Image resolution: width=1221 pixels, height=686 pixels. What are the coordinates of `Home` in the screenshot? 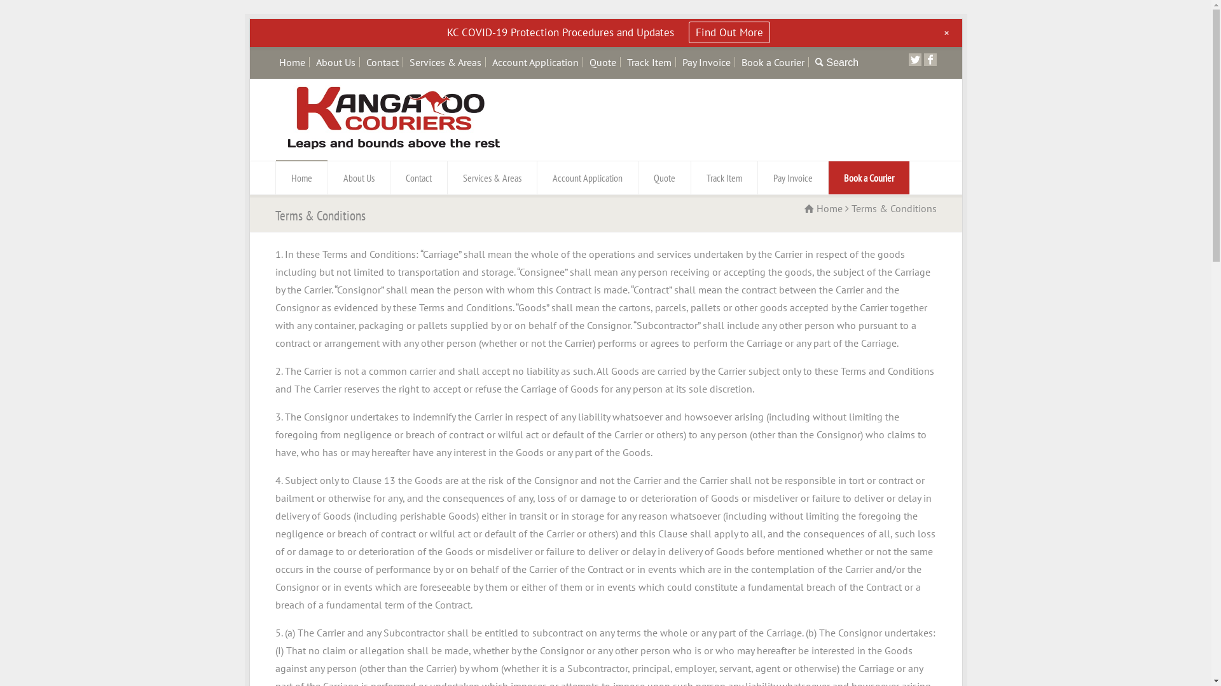 It's located at (301, 178).